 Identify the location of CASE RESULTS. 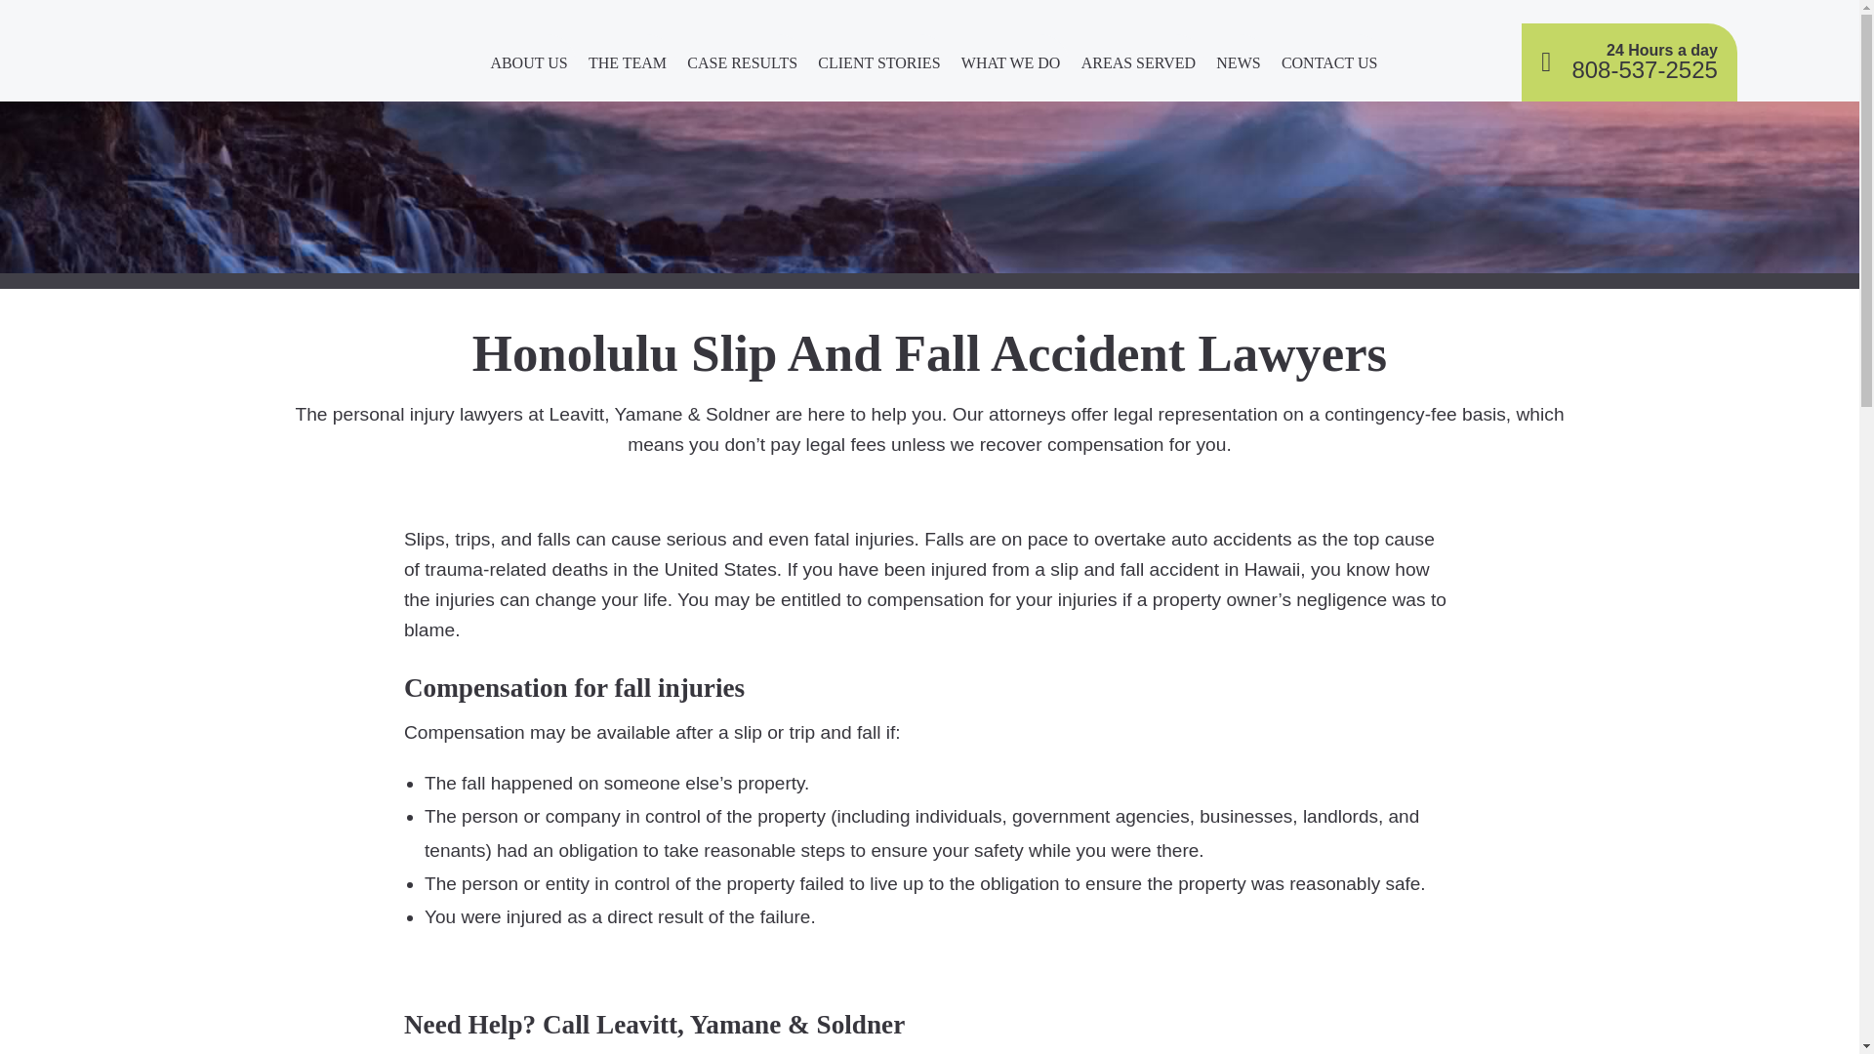
(742, 66).